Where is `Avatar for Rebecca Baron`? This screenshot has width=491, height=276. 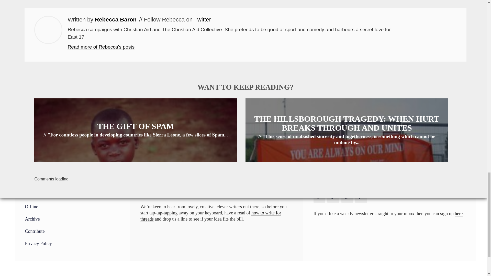 Avatar for Rebecca Baron is located at coordinates (48, 30).